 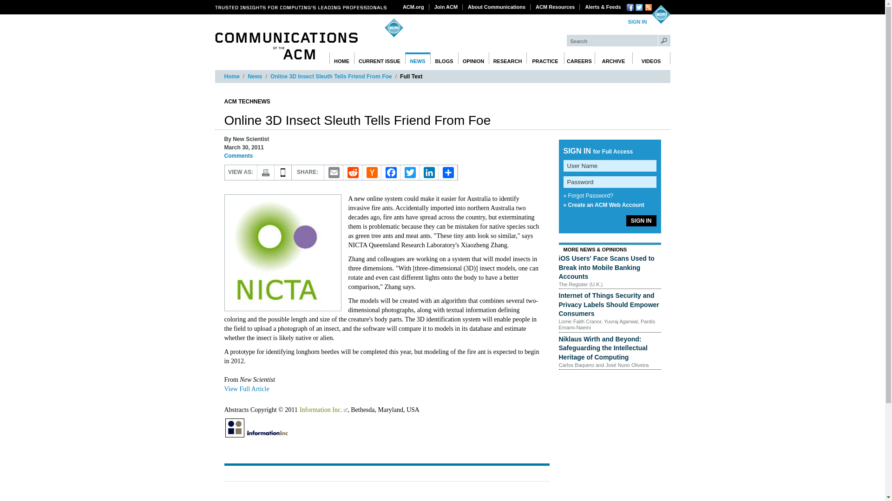 I want to click on Join ACM, so click(x=446, y=6).